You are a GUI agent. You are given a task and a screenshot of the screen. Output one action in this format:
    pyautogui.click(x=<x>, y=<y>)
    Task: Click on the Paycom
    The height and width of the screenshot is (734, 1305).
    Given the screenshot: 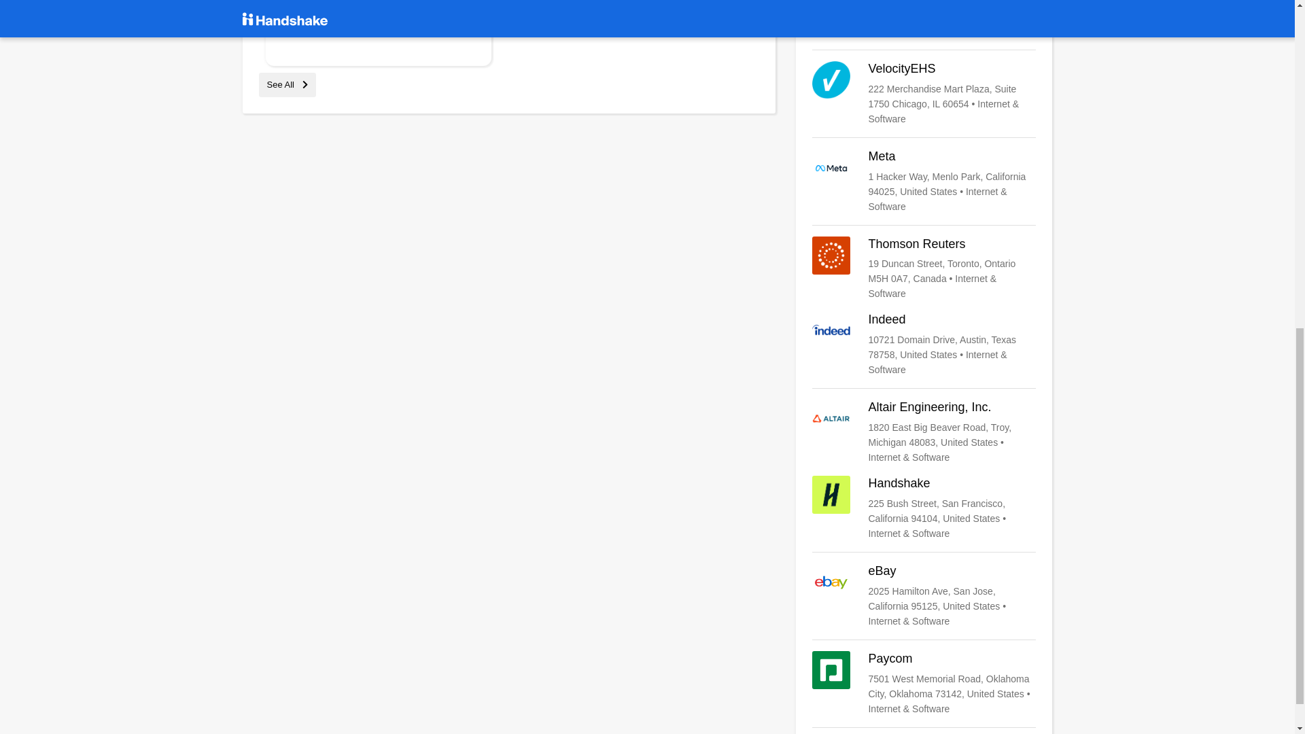 What is the action you would take?
    pyautogui.click(x=924, y=684)
    